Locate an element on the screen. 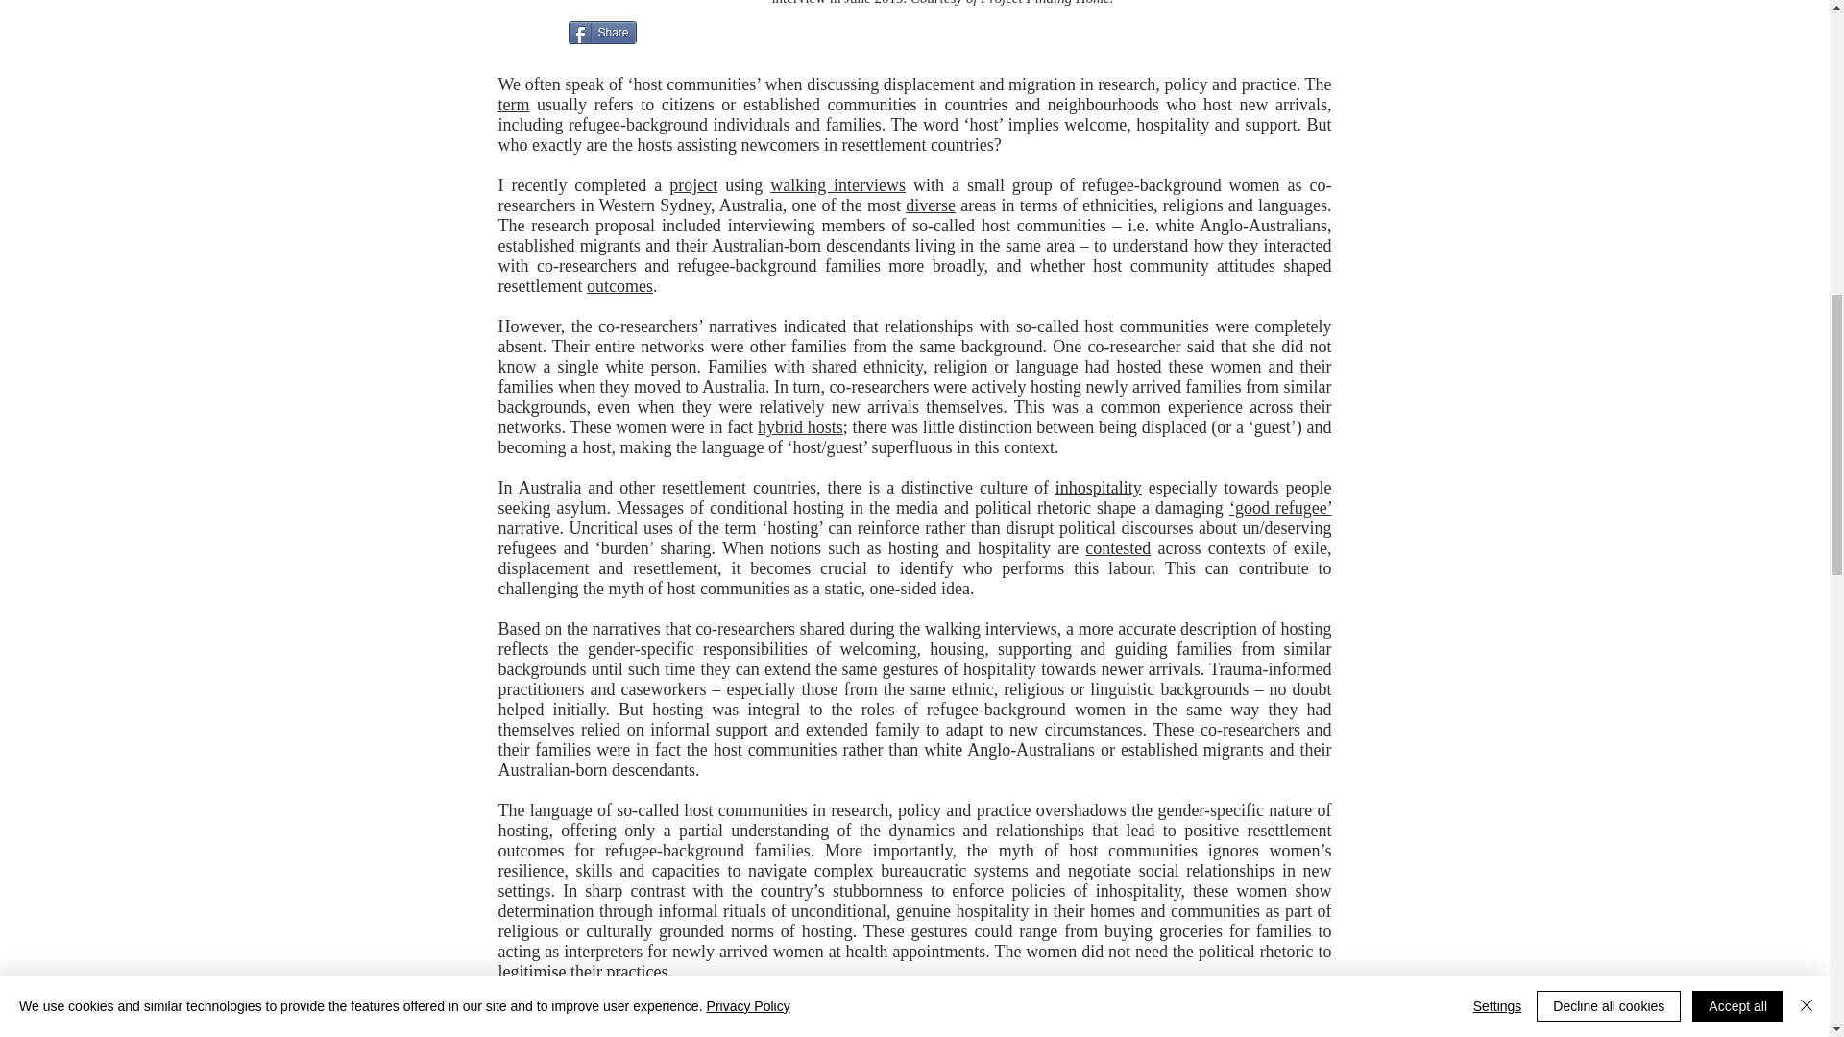 This screenshot has height=1037, width=1844. hybrid hosts is located at coordinates (800, 426).